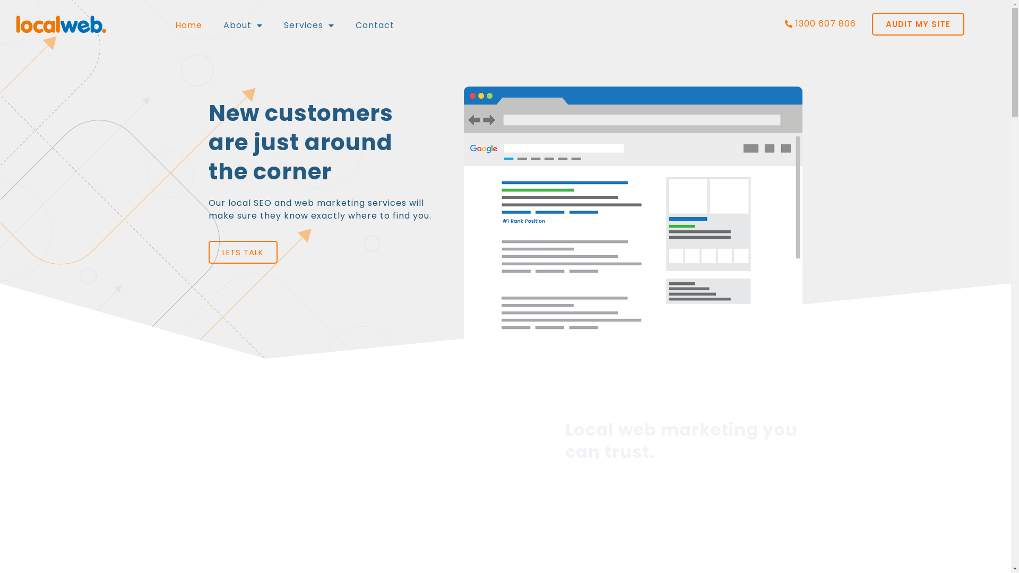 This screenshot has height=573, width=1019. Describe the element at coordinates (243, 25) in the screenshot. I see `About` at that location.